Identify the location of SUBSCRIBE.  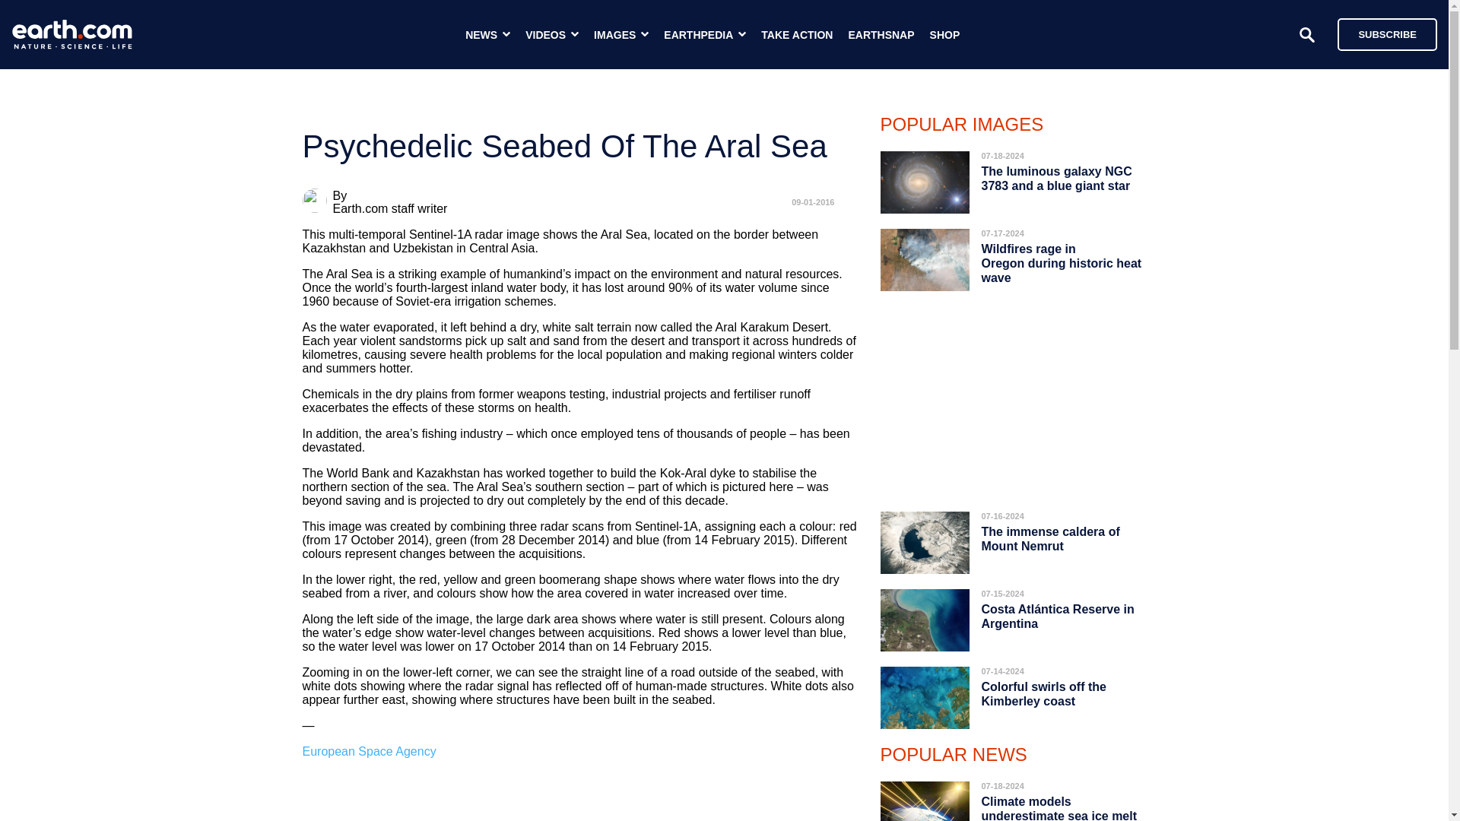
(1387, 33).